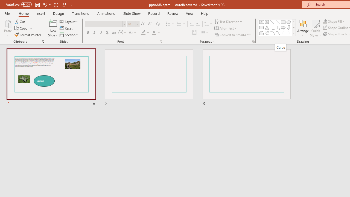 Image resolution: width=350 pixels, height=197 pixels. What do you see at coordinates (325, 28) in the screenshot?
I see `Shape Outline Teal, Accent 1` at bounding box center [325, 28].